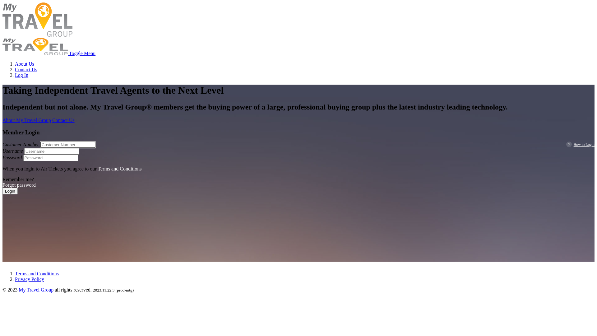  What do you see at coordinates (36, 290) in the screenshot?
I see `My Travel Group` at bounding box center [36, 290].